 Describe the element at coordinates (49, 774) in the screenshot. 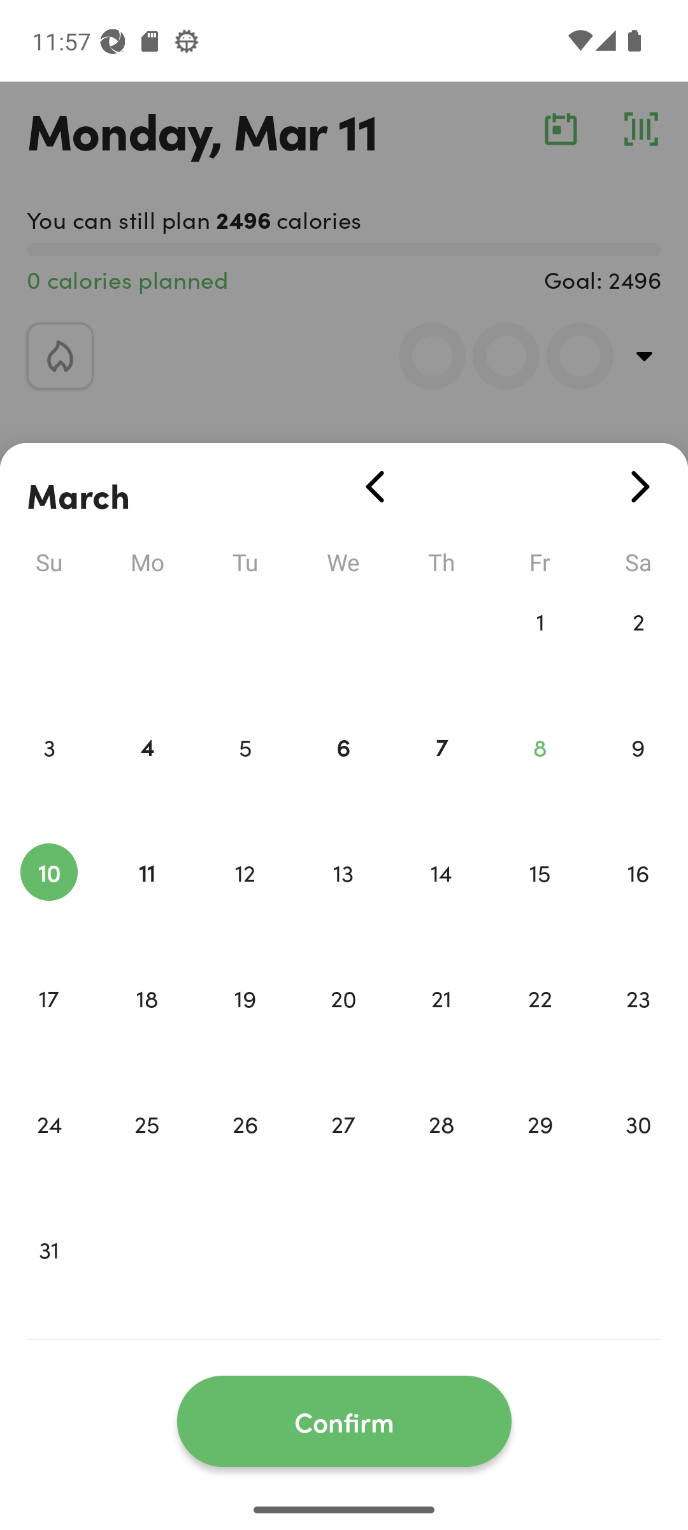

I see `3` at that location.